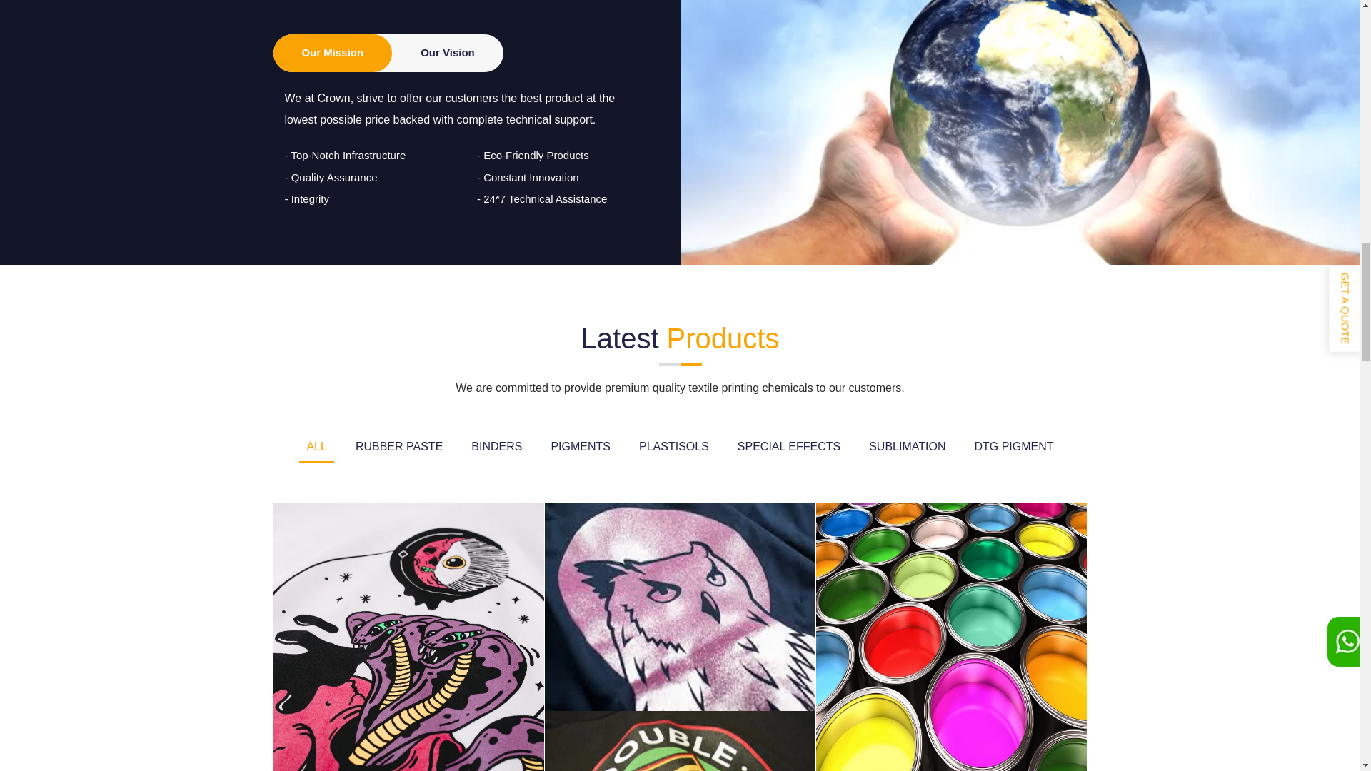 This screenshot has height=771, width=1371. I want to click on ALL, so click(316, 447).